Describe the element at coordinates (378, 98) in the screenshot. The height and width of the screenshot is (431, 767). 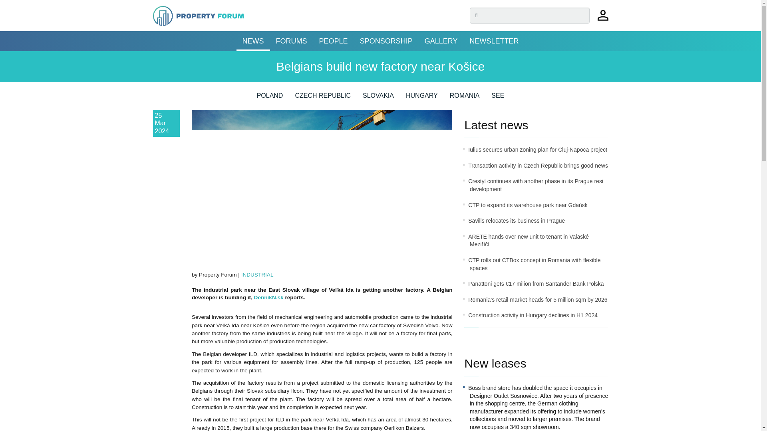
I see `SLOVAKIA` at that location.